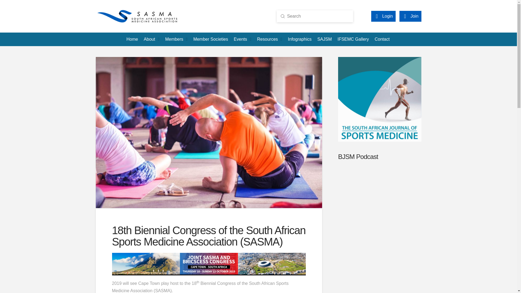 The image size is (521, 293). I want to click on Contact, so click(382, 39).